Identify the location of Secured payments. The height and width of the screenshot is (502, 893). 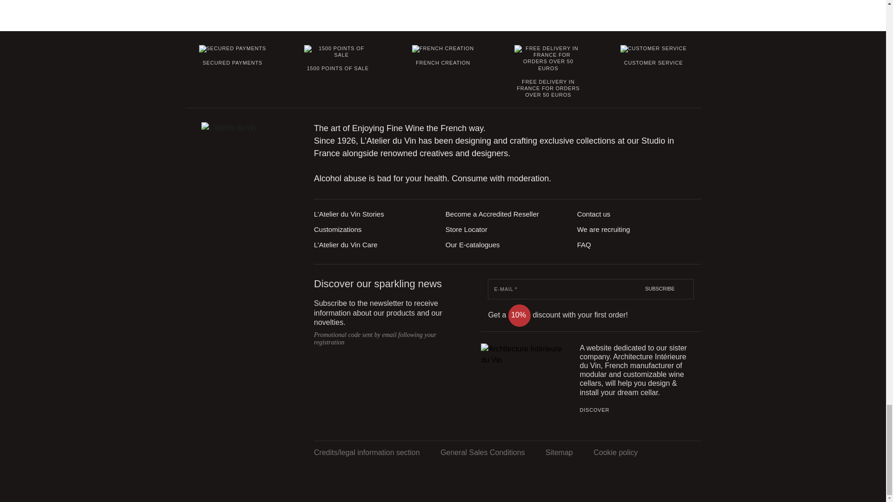
(233, 49).